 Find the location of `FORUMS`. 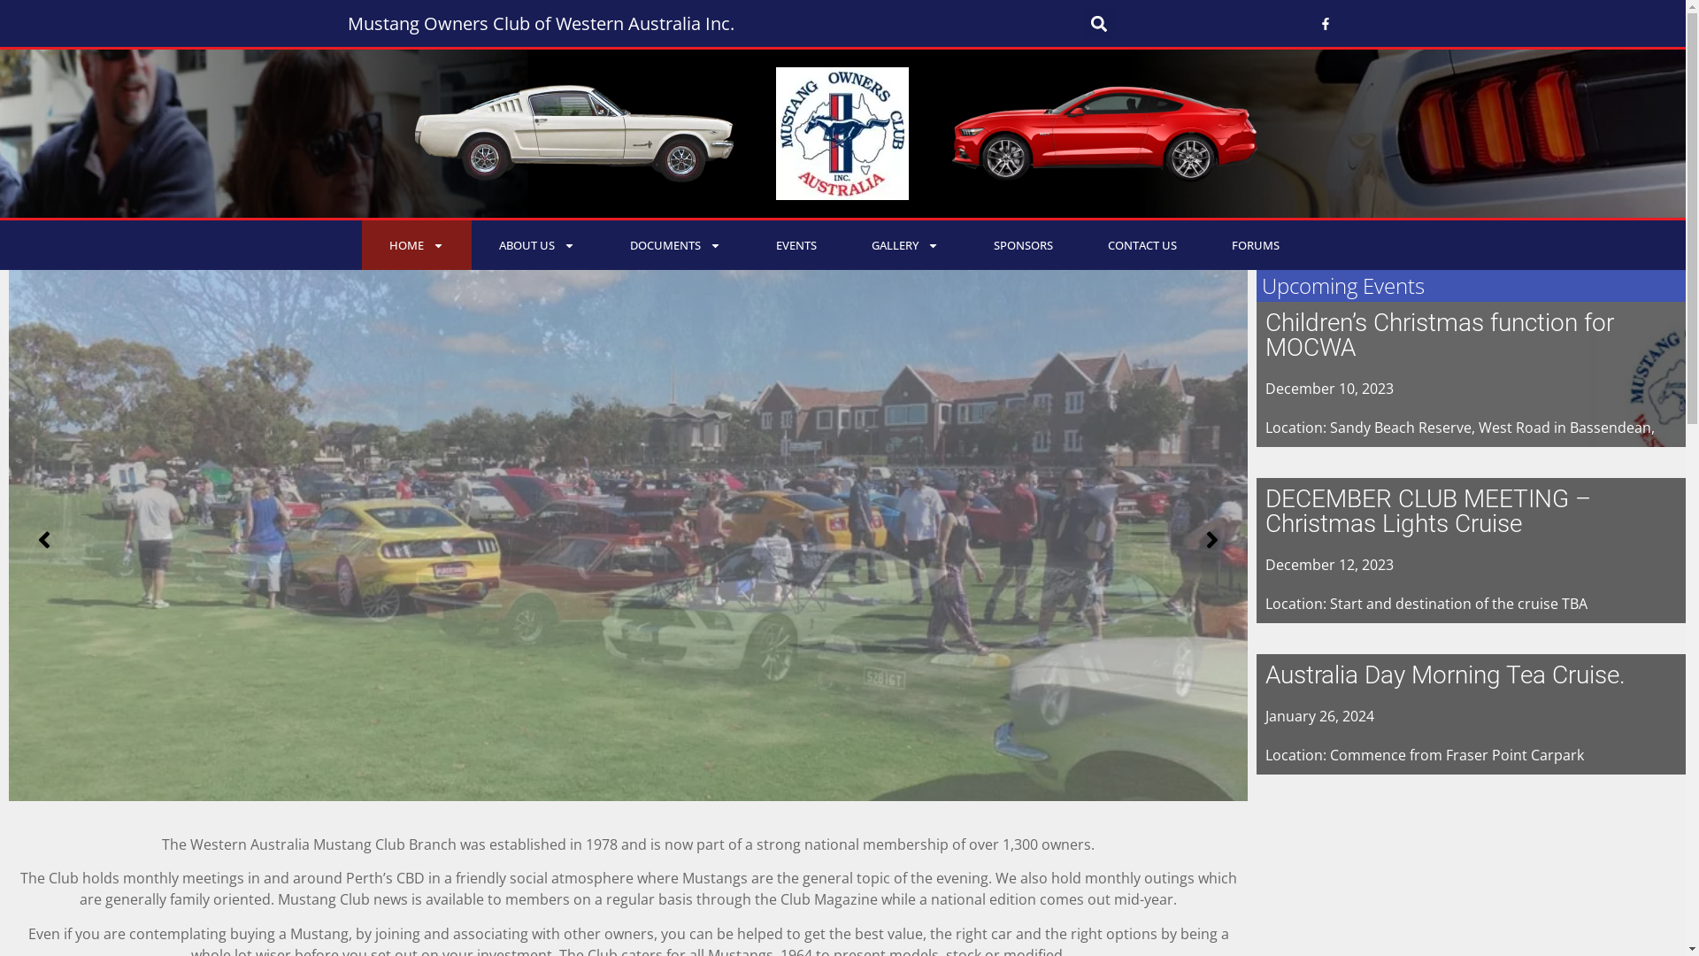

FORUMS is located at coordinates (1255, 245).